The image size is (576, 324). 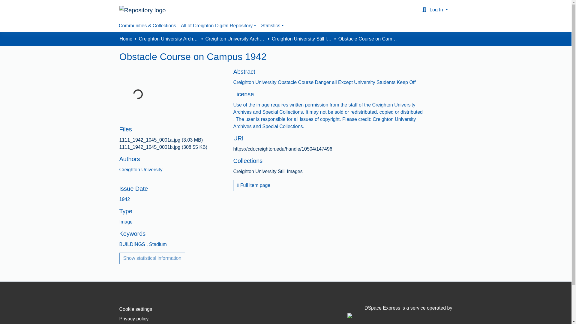 What do you see at coordinates (424, 10) in the screenshot?
I see `Search` at bounding box center [424, 10].